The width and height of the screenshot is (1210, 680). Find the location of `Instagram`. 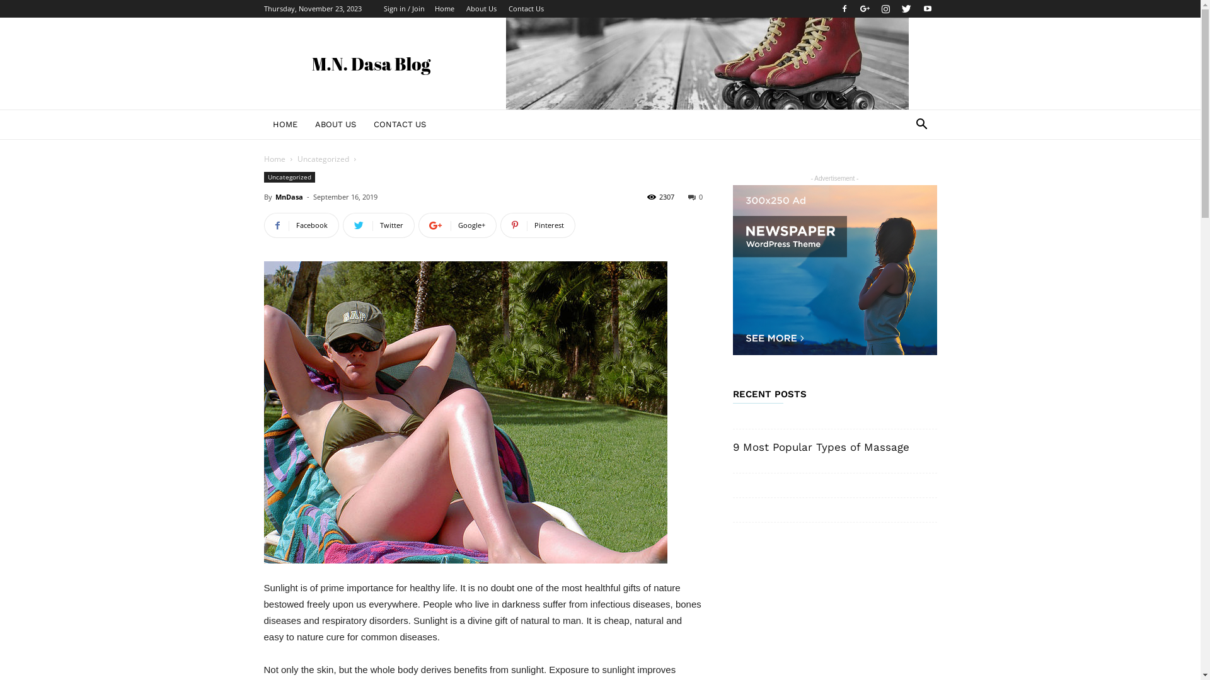

Instagram is located at coordinates (885, 9).